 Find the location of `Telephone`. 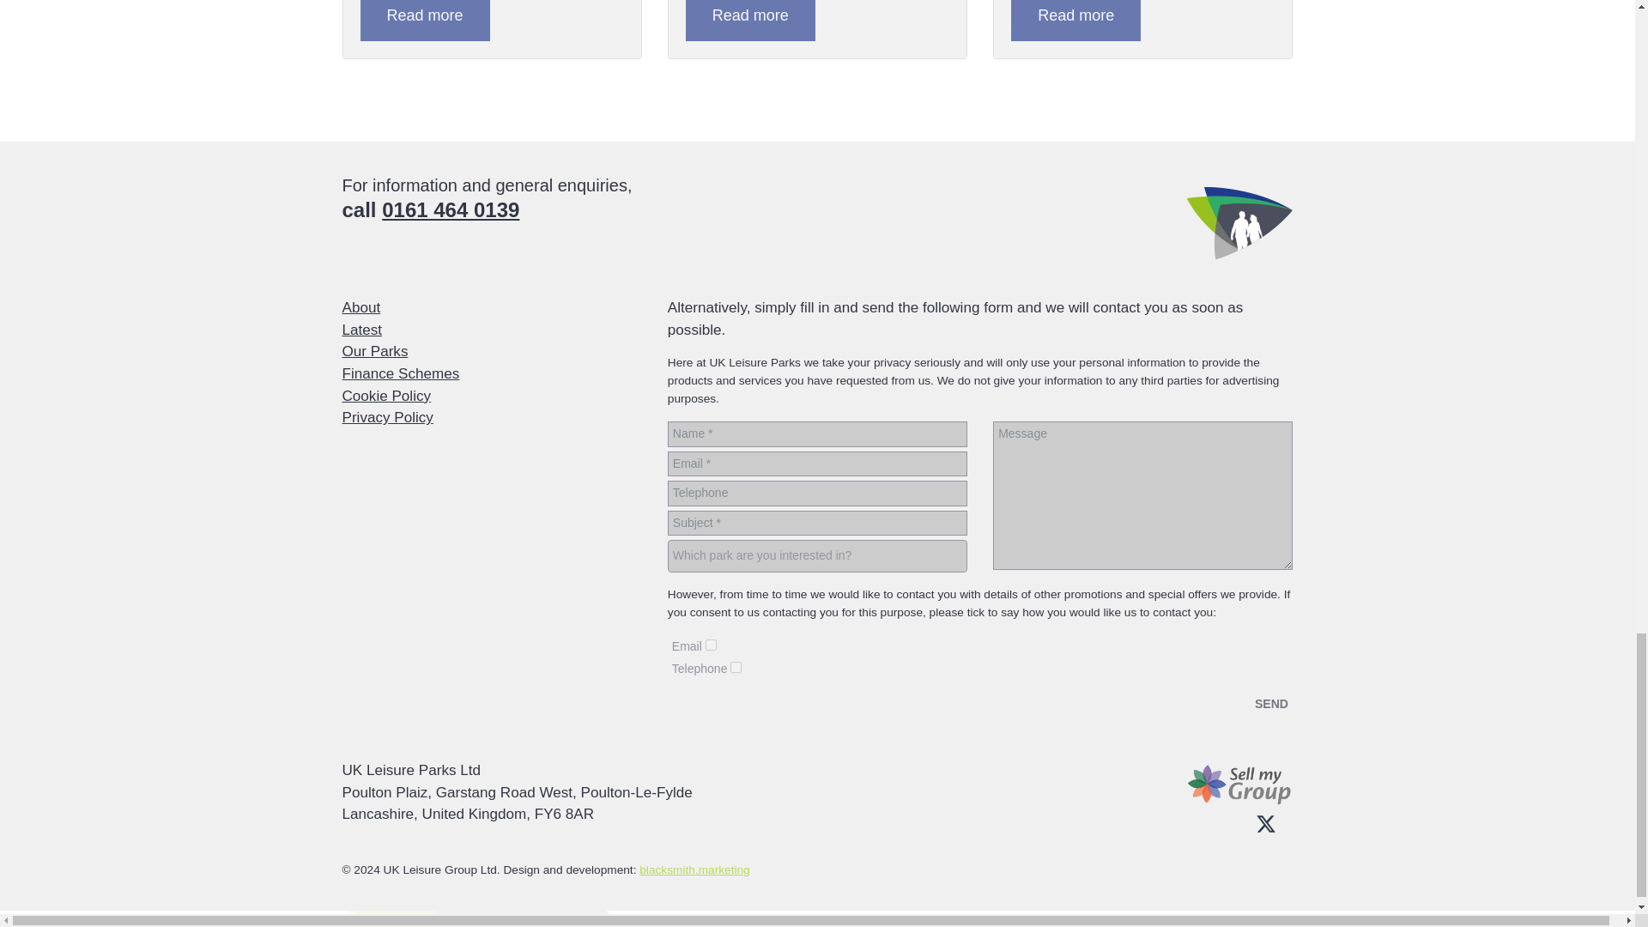

Telephone is located at coordinates (736, 668).